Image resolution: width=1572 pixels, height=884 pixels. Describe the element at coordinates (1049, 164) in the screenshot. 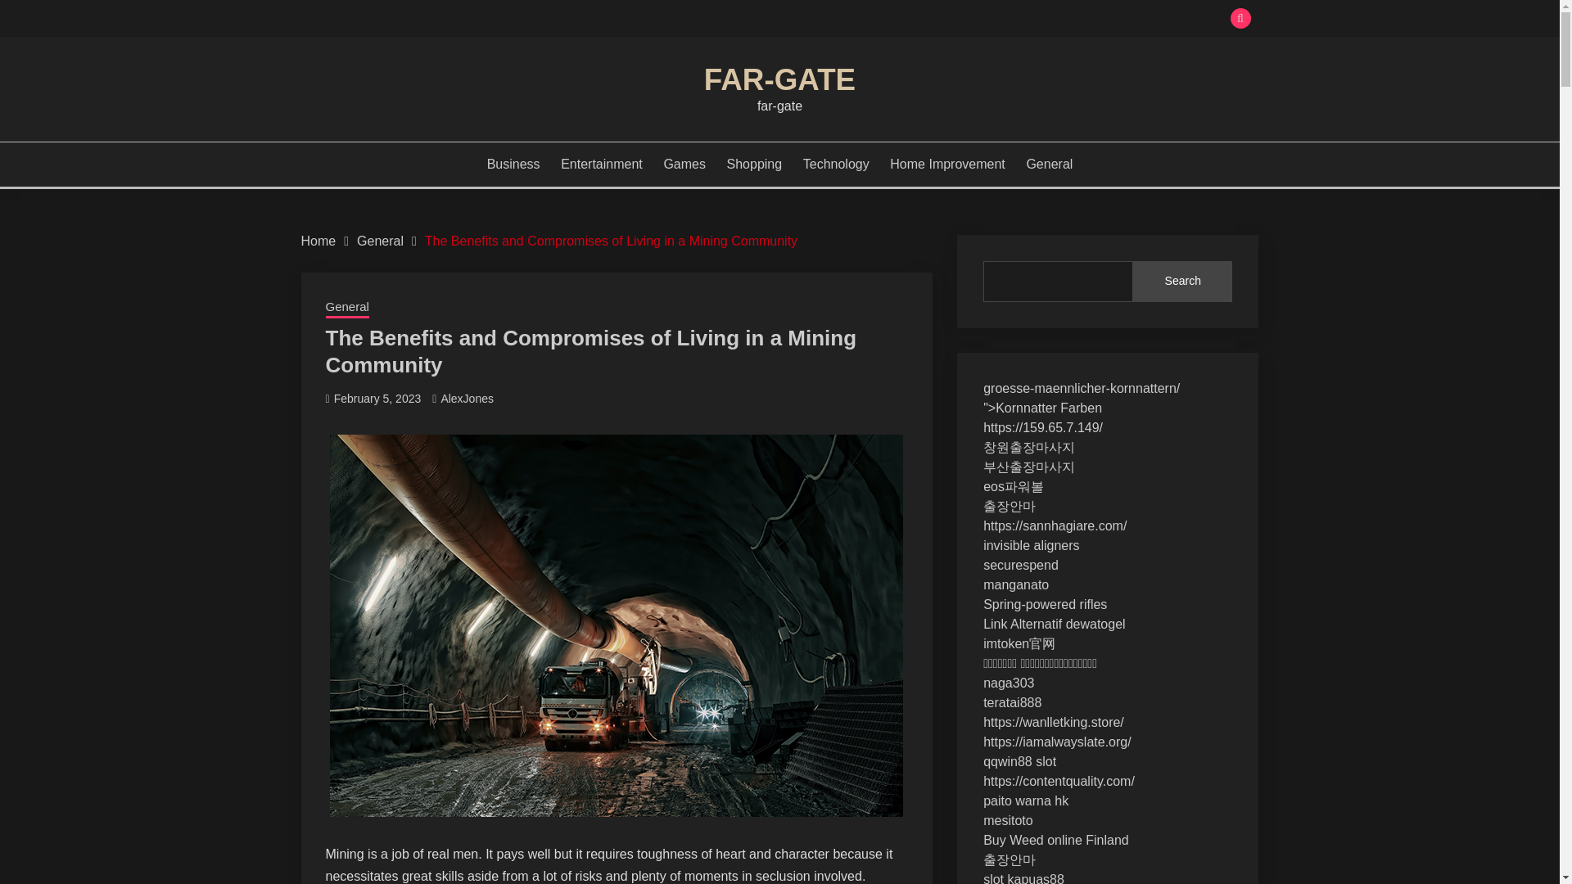

I see `General` at that location.